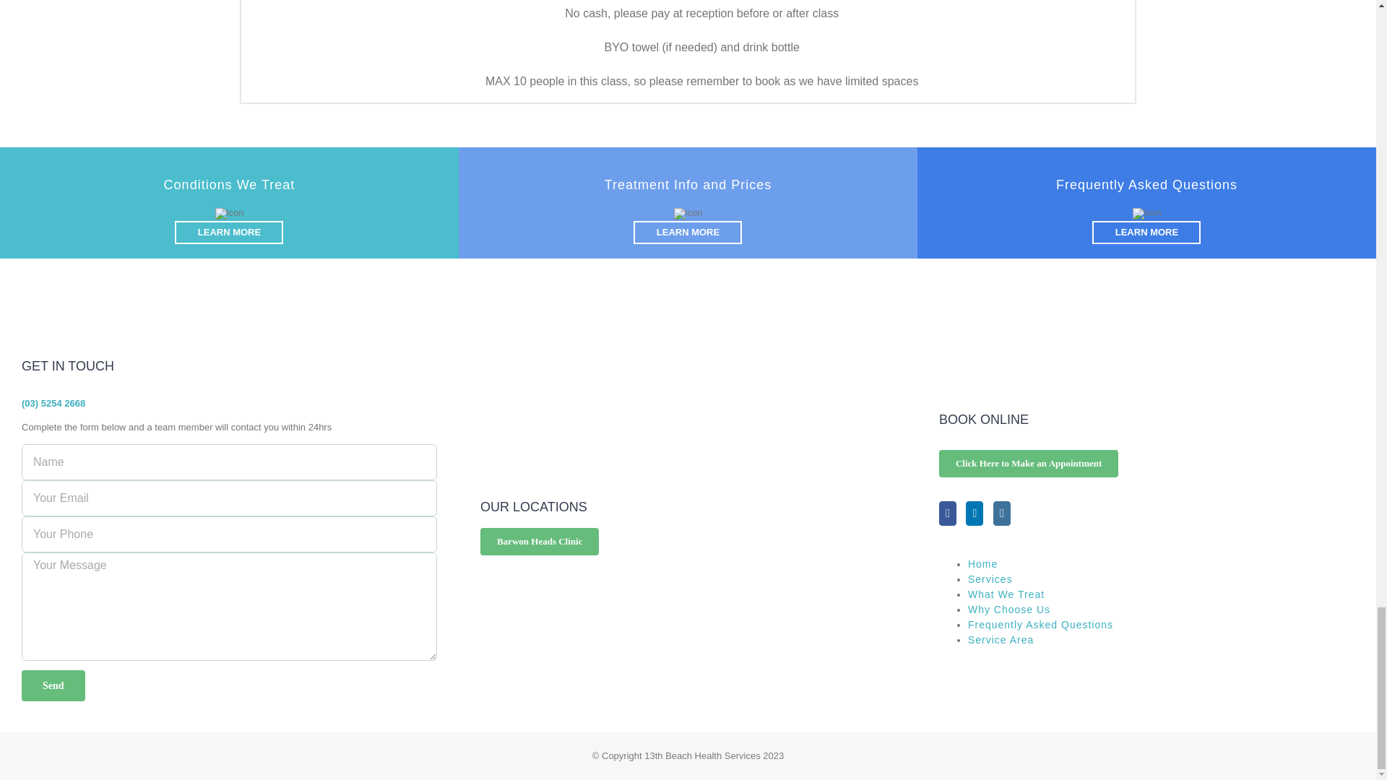 The width and height of the screenshot is (1387, 780). Describe the element at coordinates (688, 214) in the screenshot. I see `icon` at that location.